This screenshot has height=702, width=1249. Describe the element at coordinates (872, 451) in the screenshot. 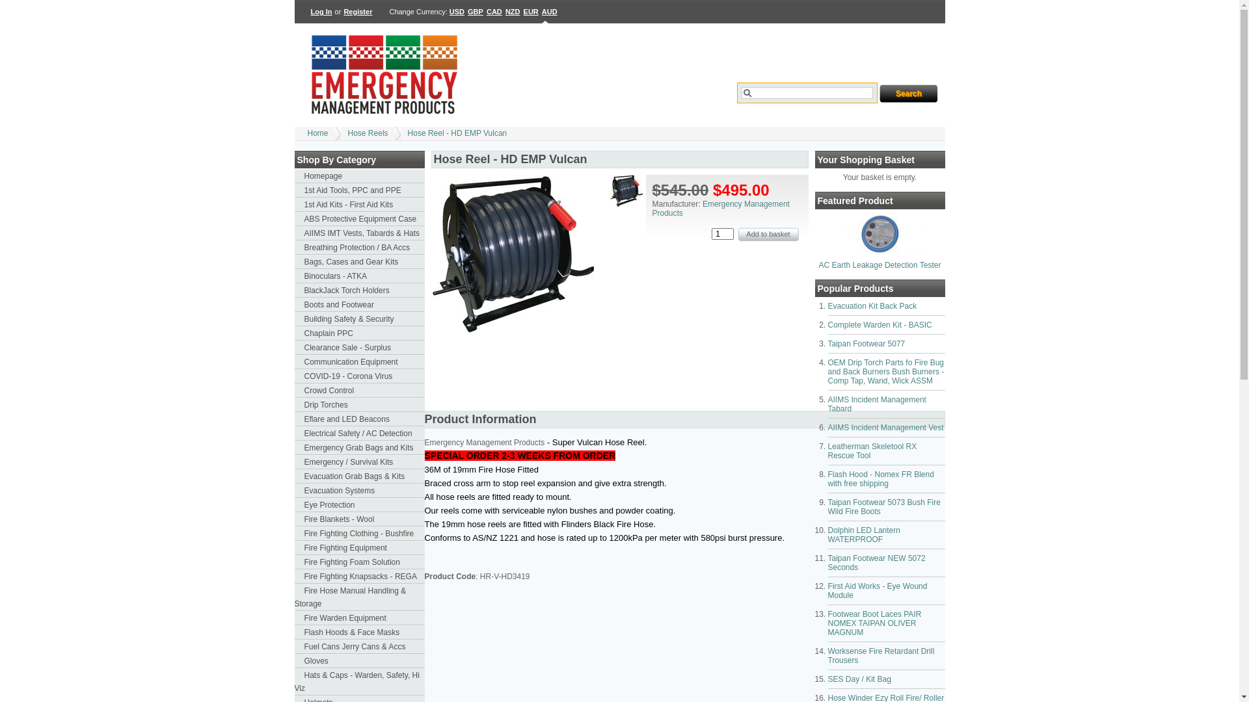

I see `Leatherman Skeletool RX Rescue Tool` at that location.